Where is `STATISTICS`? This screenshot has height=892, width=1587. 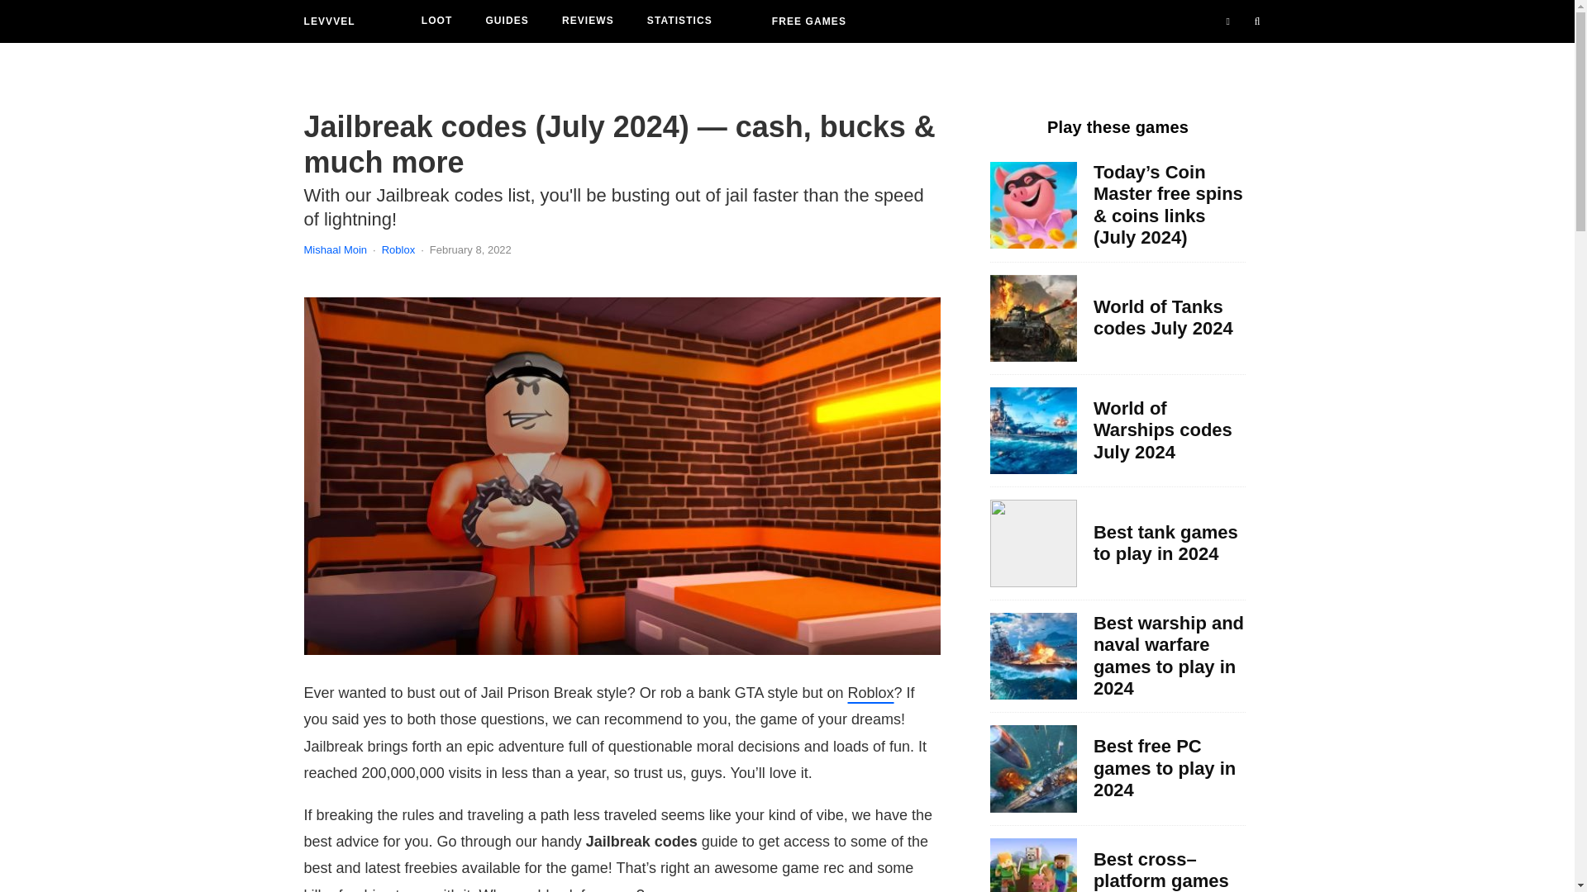
STATISTICS is located at coordinates (679, 21).